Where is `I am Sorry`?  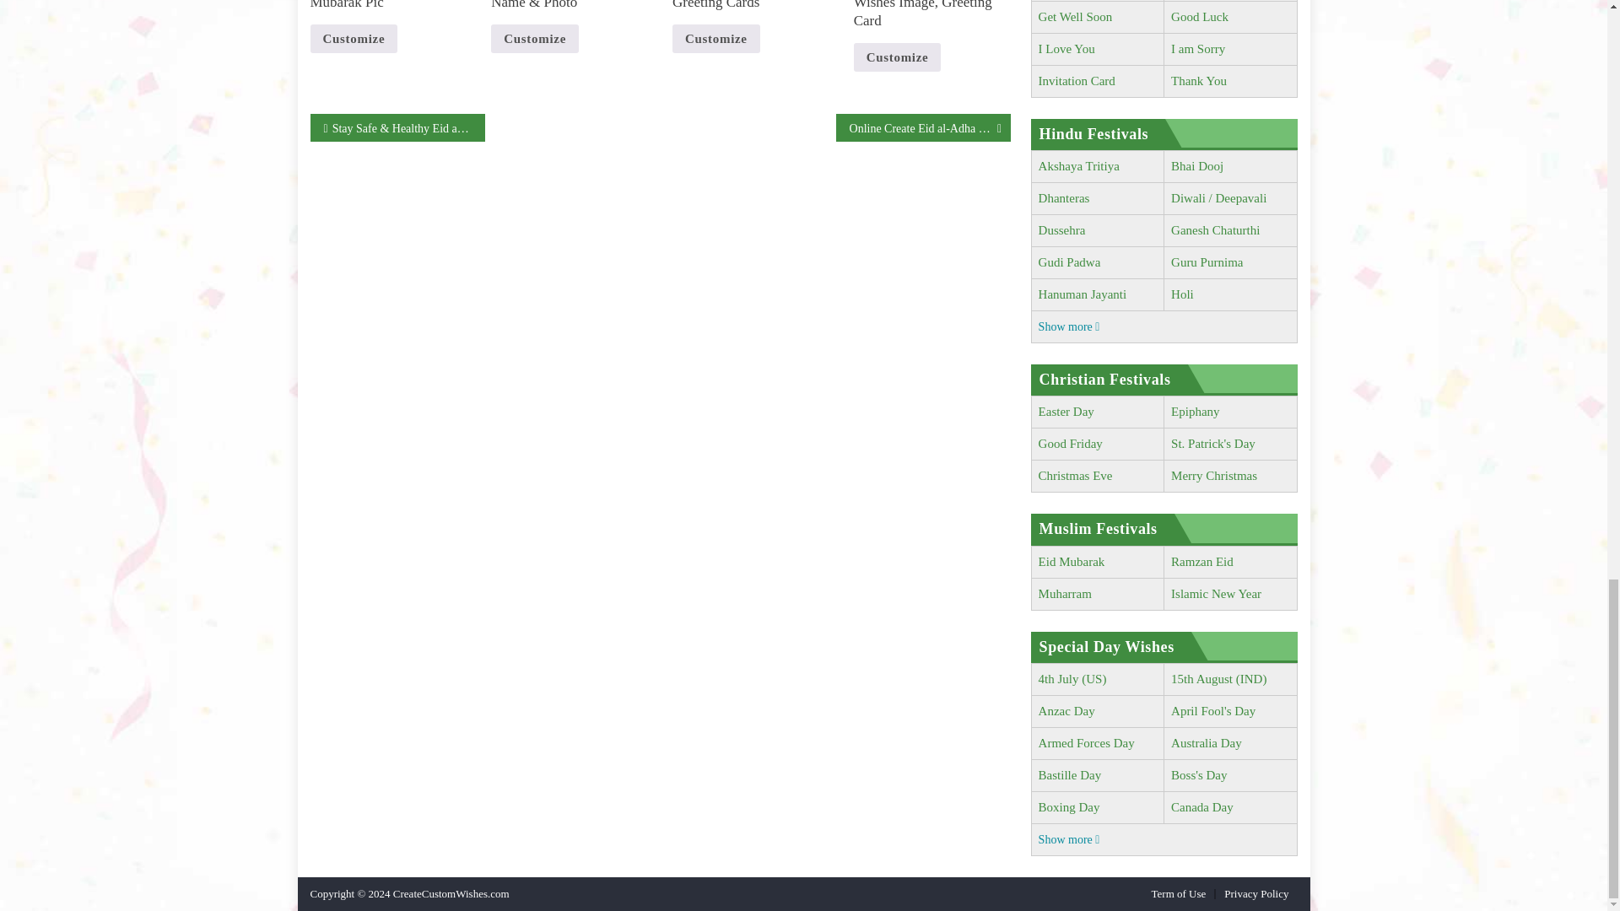 I am Sorry is located at coordinates (1198, 48).